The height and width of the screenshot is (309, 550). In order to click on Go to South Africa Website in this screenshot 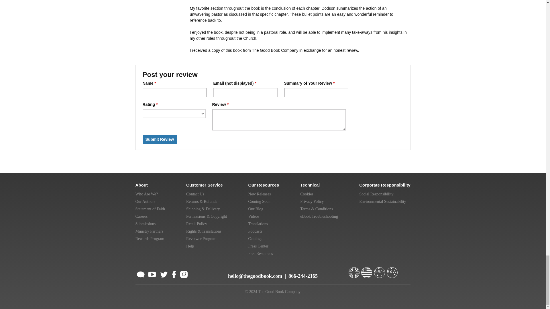, I will do `click(404, 270)`.